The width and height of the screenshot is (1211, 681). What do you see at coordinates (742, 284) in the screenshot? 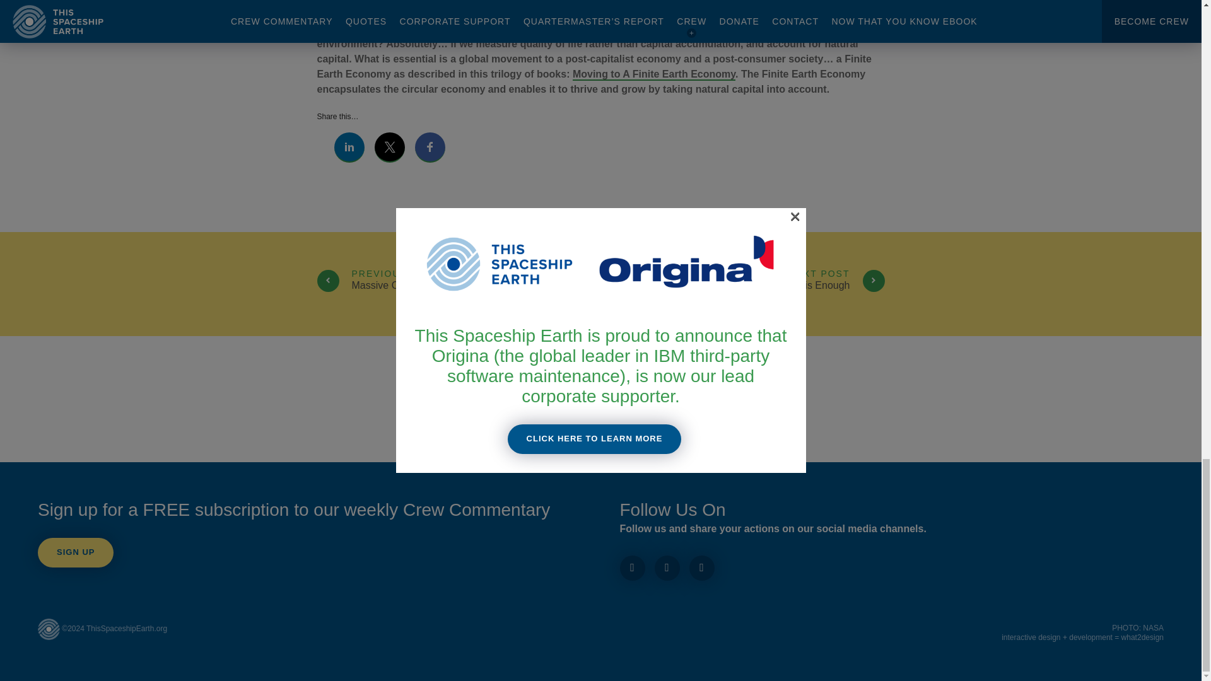
I see `Moving to A Finite Earth Economy` at bounding box center [742, 284].